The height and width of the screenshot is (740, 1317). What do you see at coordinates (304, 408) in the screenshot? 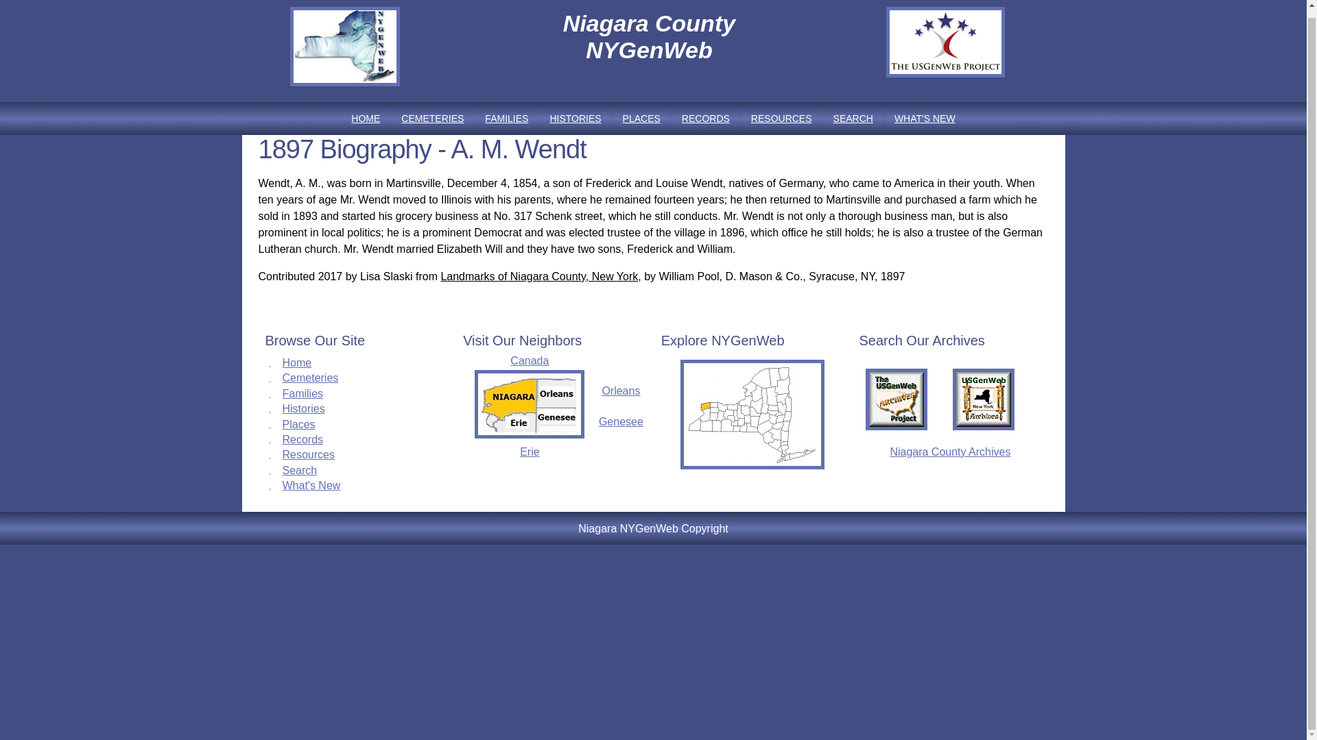
I see `Histories` at bounding box center [304, 408].